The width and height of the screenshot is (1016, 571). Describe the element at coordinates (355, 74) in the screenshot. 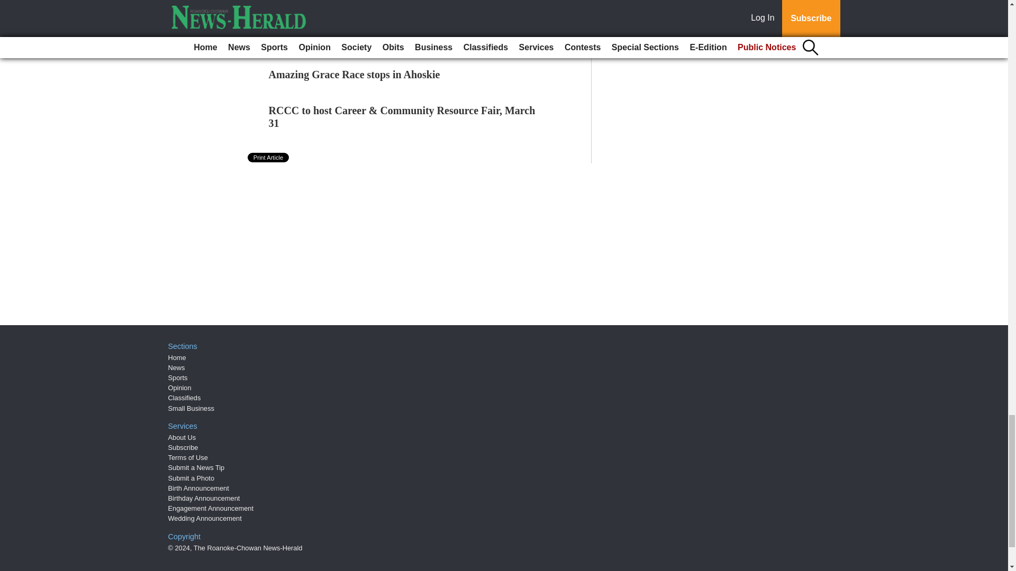

I see `Amazing Grace Race stops in Ahoskie` at that location.